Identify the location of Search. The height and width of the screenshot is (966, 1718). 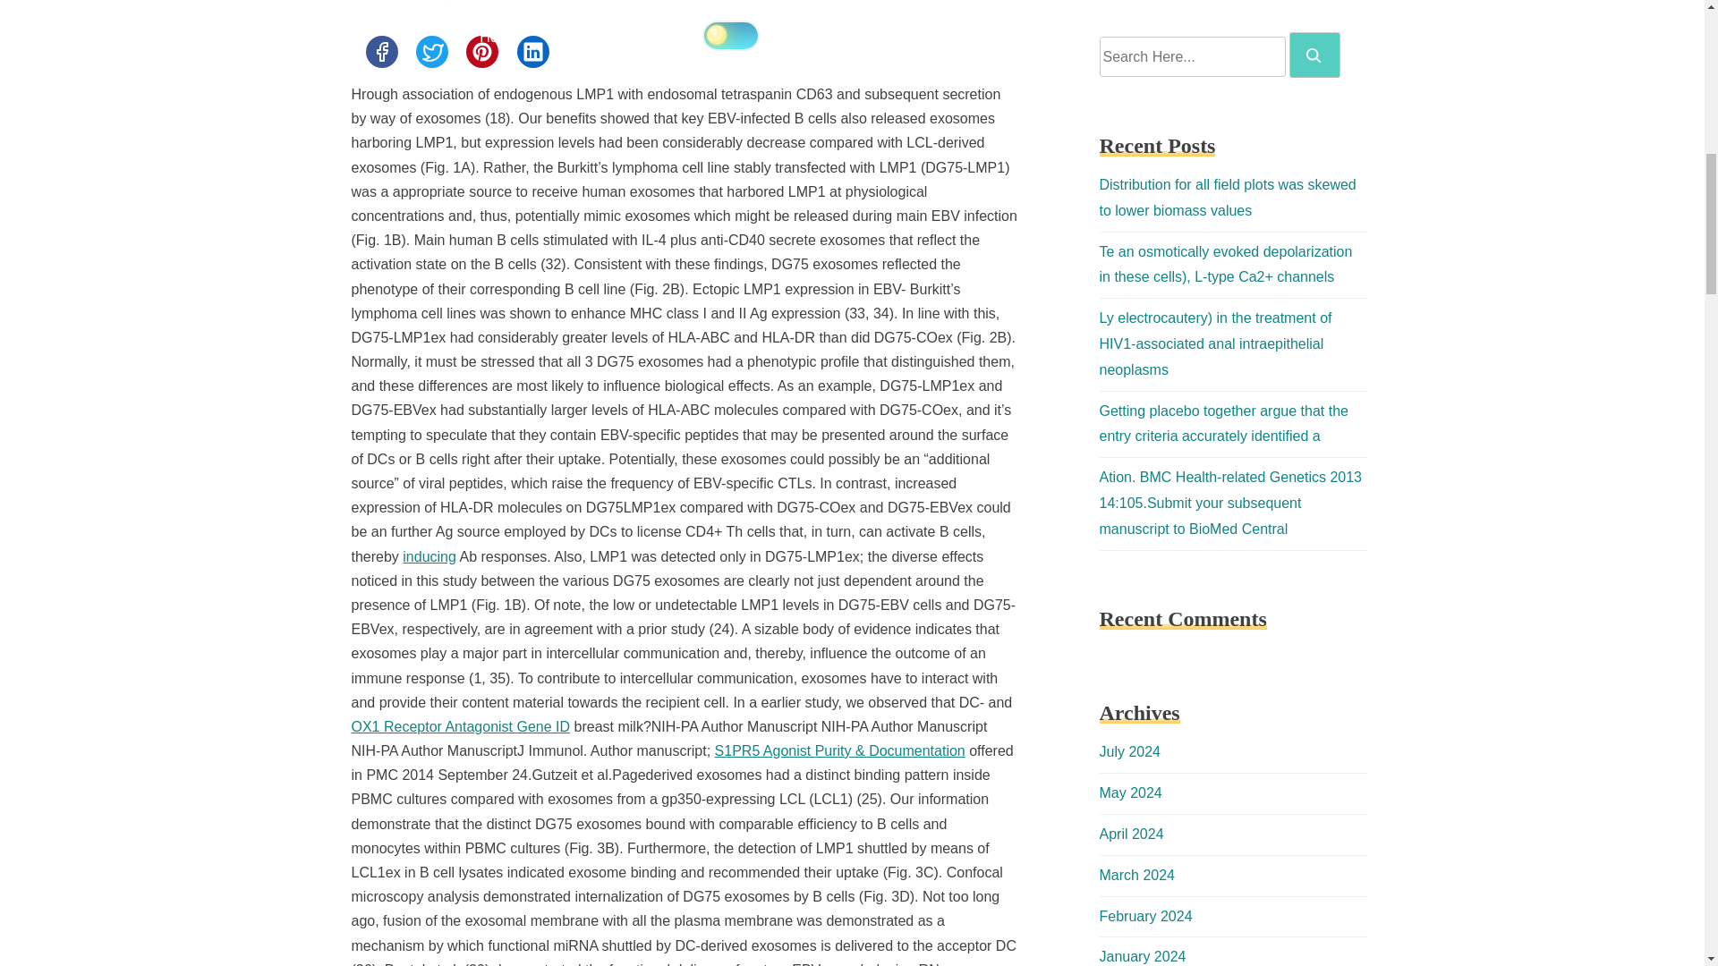
(1314, 55).